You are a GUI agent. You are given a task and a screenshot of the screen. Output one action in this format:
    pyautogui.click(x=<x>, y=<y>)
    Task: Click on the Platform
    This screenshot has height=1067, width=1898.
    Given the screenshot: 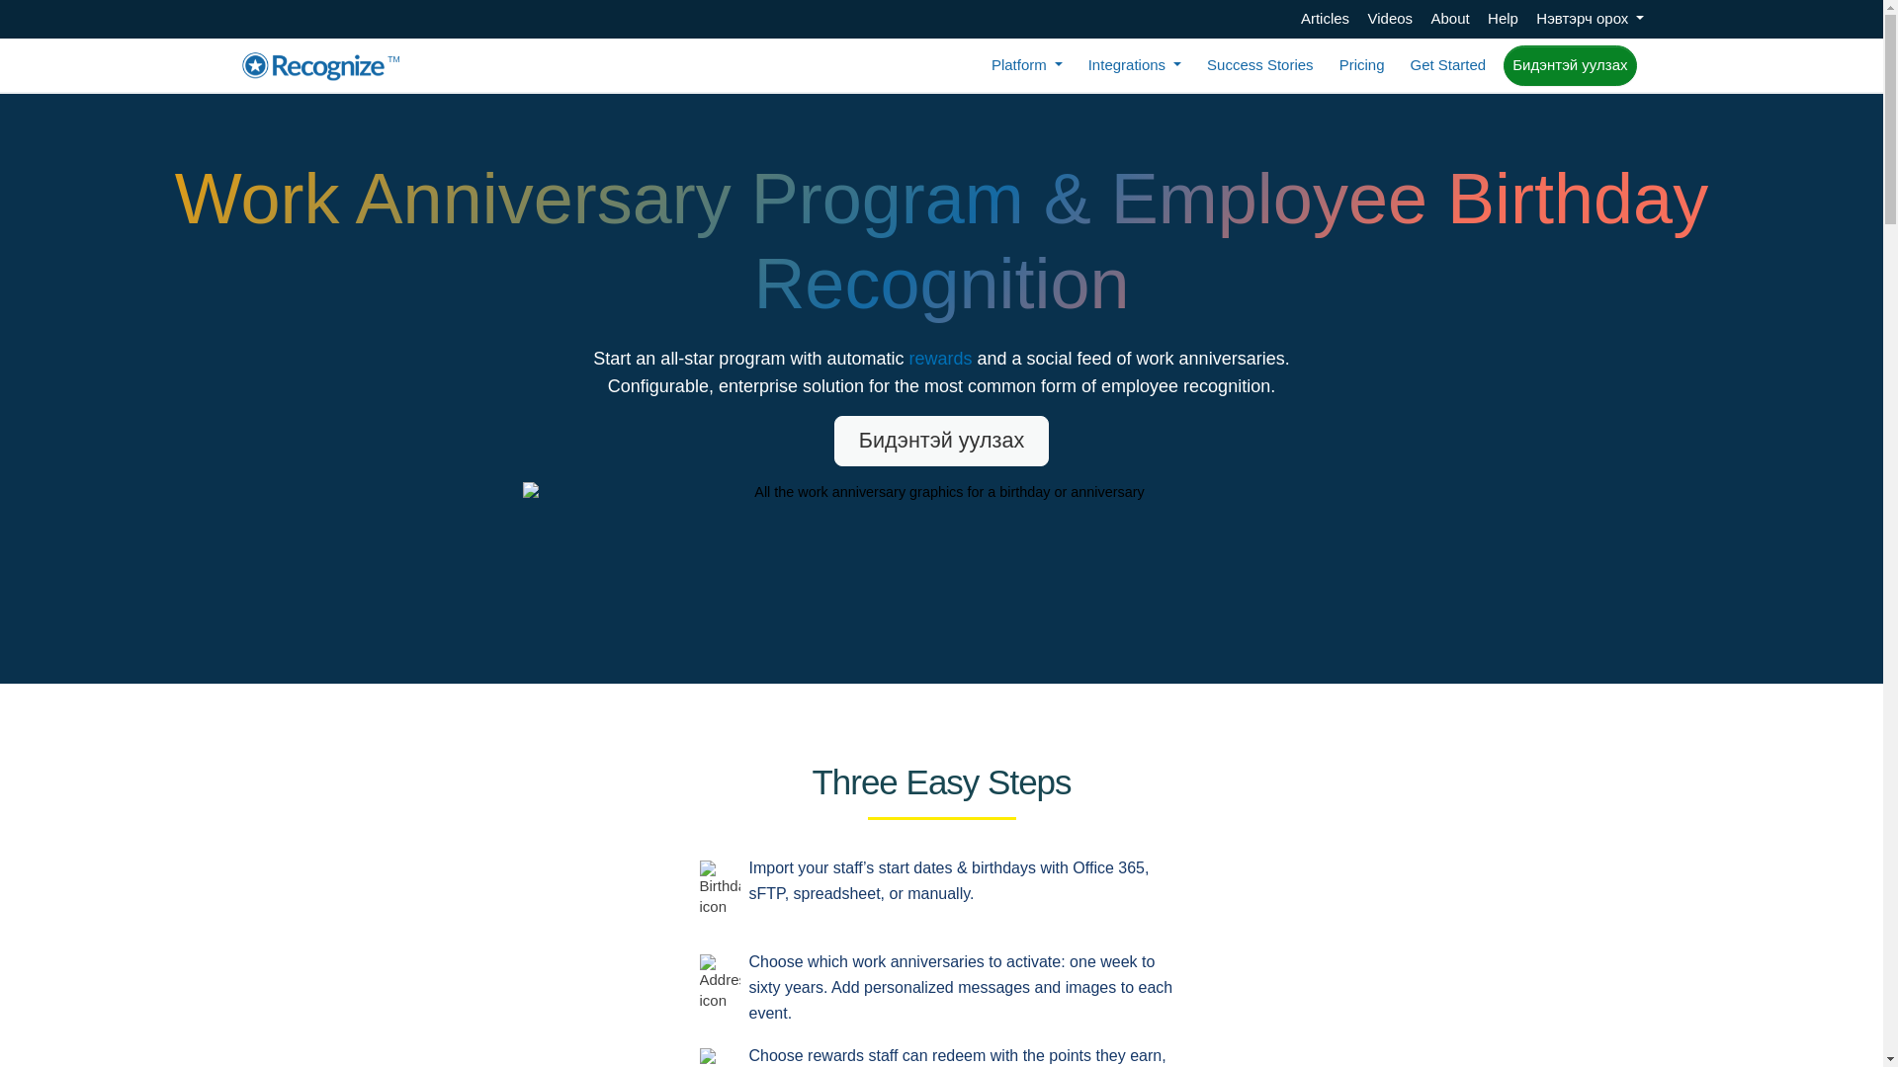 What is the action you would take?
    pyautogui.click(x=1026, y=65)
    